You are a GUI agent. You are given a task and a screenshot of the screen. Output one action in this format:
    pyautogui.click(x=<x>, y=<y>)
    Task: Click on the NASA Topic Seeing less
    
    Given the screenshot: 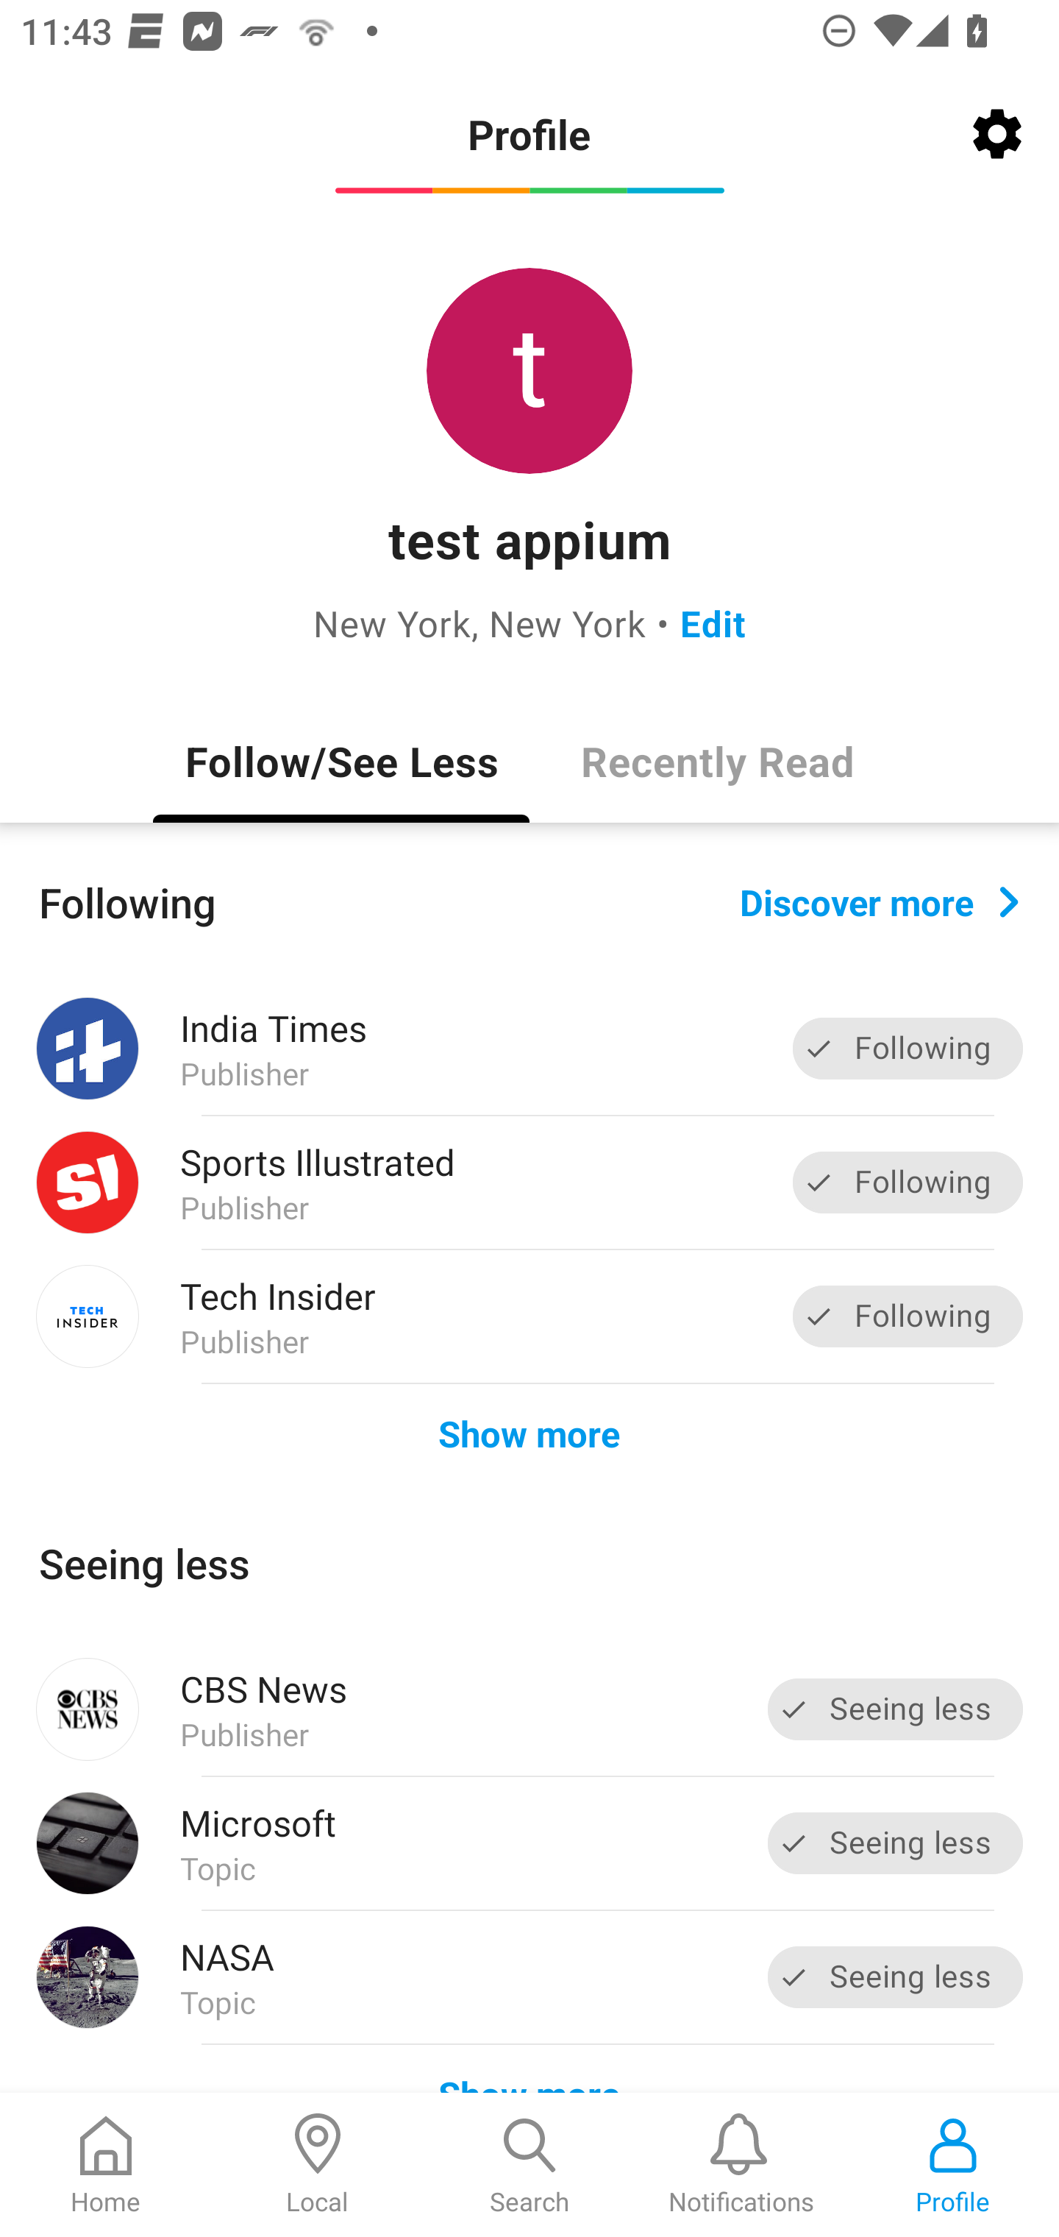 What is the action you would take?
    pyautogui.click(x=529, y=1977)
    